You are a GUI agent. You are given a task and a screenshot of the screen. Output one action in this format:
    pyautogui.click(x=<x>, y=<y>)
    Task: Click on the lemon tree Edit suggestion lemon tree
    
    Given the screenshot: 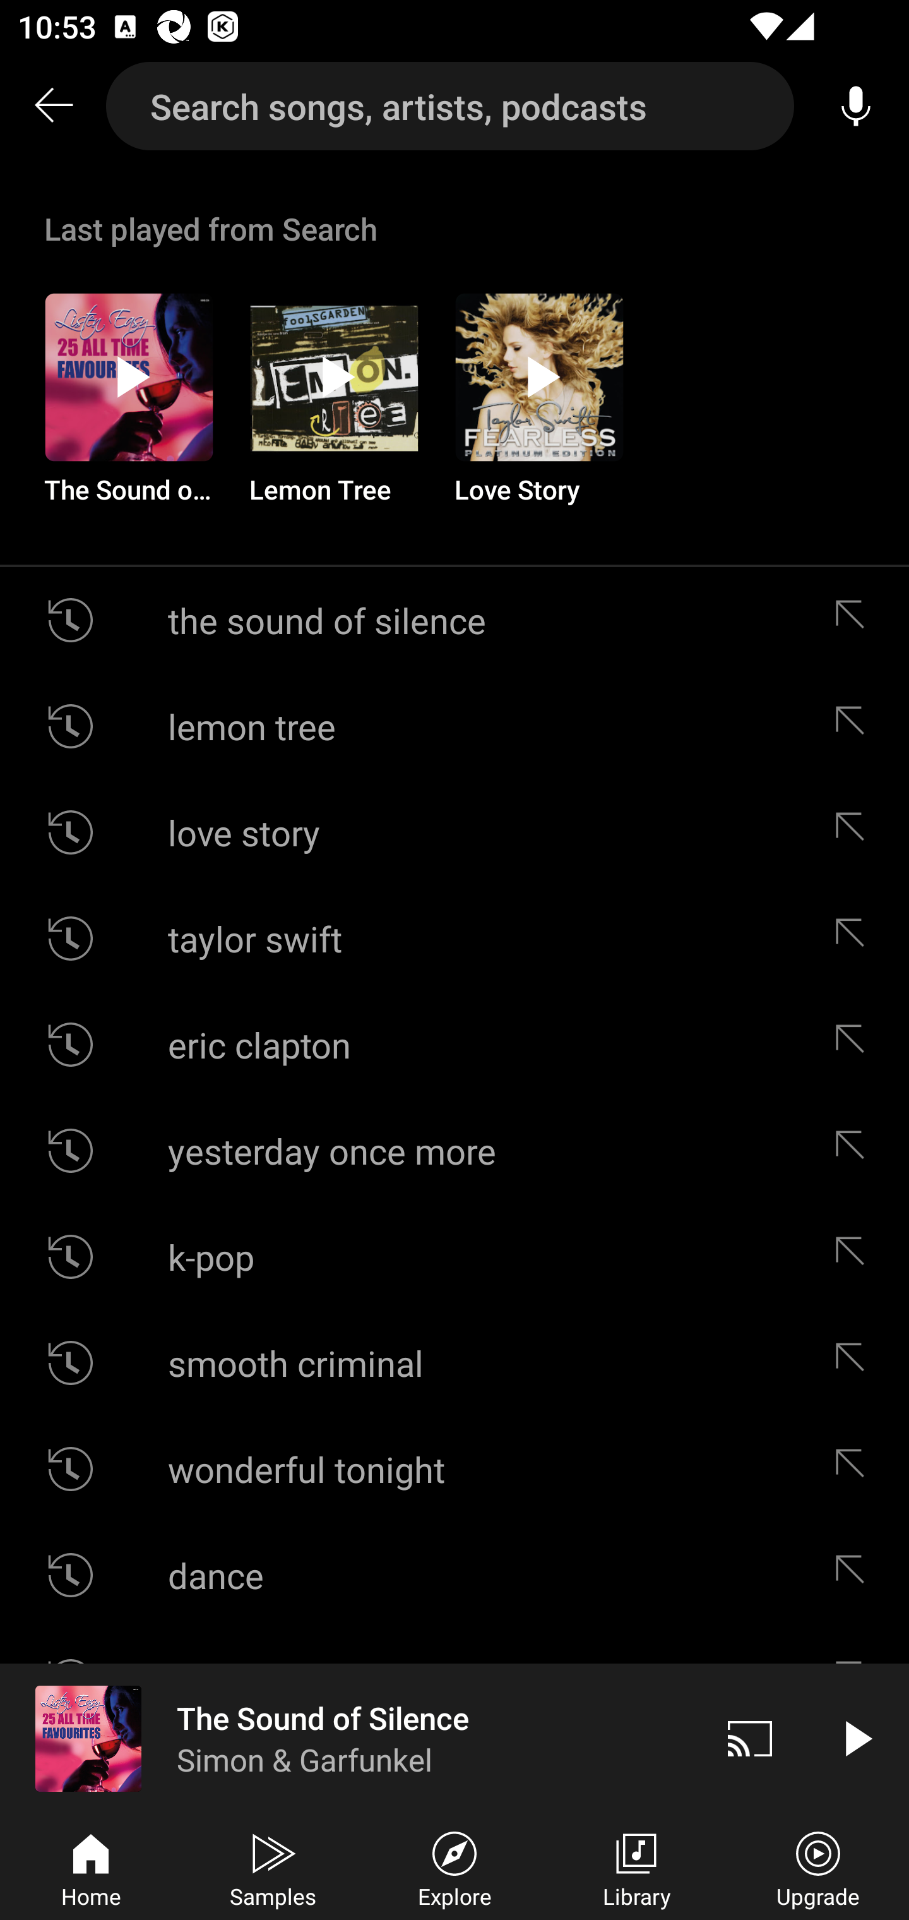 What is the action you would take?
    pyautogui.click(x=454, y=726)
    